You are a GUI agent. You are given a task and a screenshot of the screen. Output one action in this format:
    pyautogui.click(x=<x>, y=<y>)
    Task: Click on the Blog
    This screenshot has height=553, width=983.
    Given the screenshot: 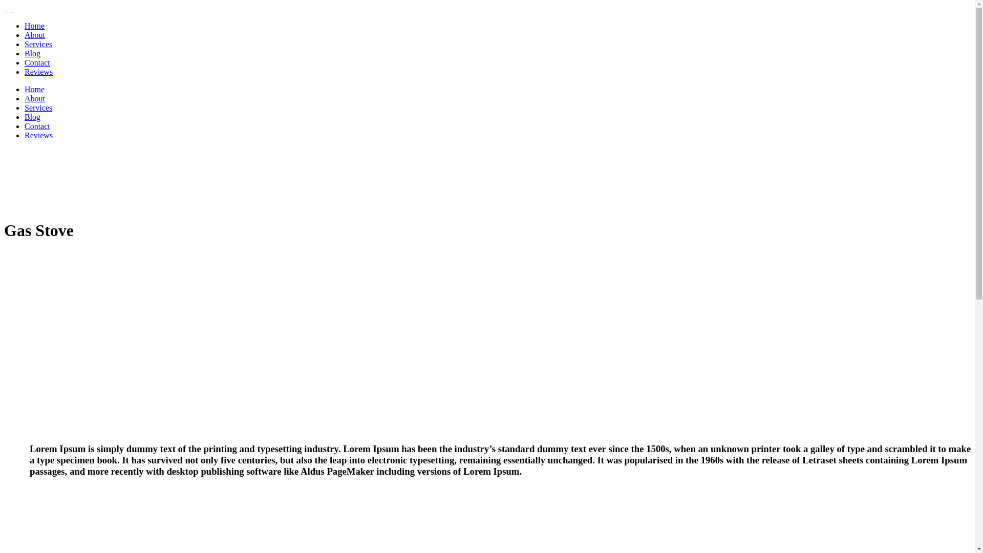 What is the action you would take?
    pyautogui.click(x=33, y=117)
    